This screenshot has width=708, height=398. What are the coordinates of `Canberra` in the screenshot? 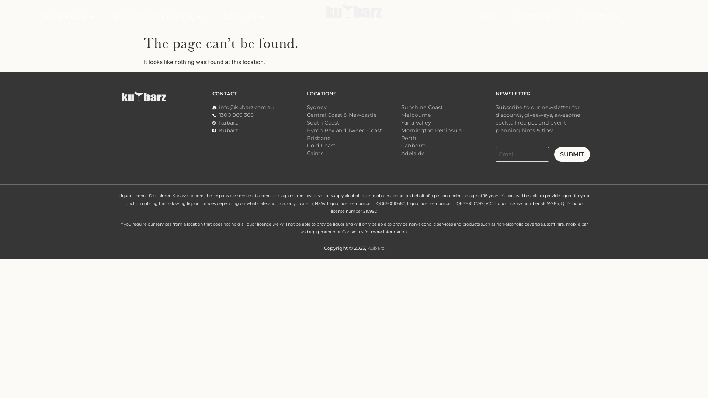 It's located at (448, 146).